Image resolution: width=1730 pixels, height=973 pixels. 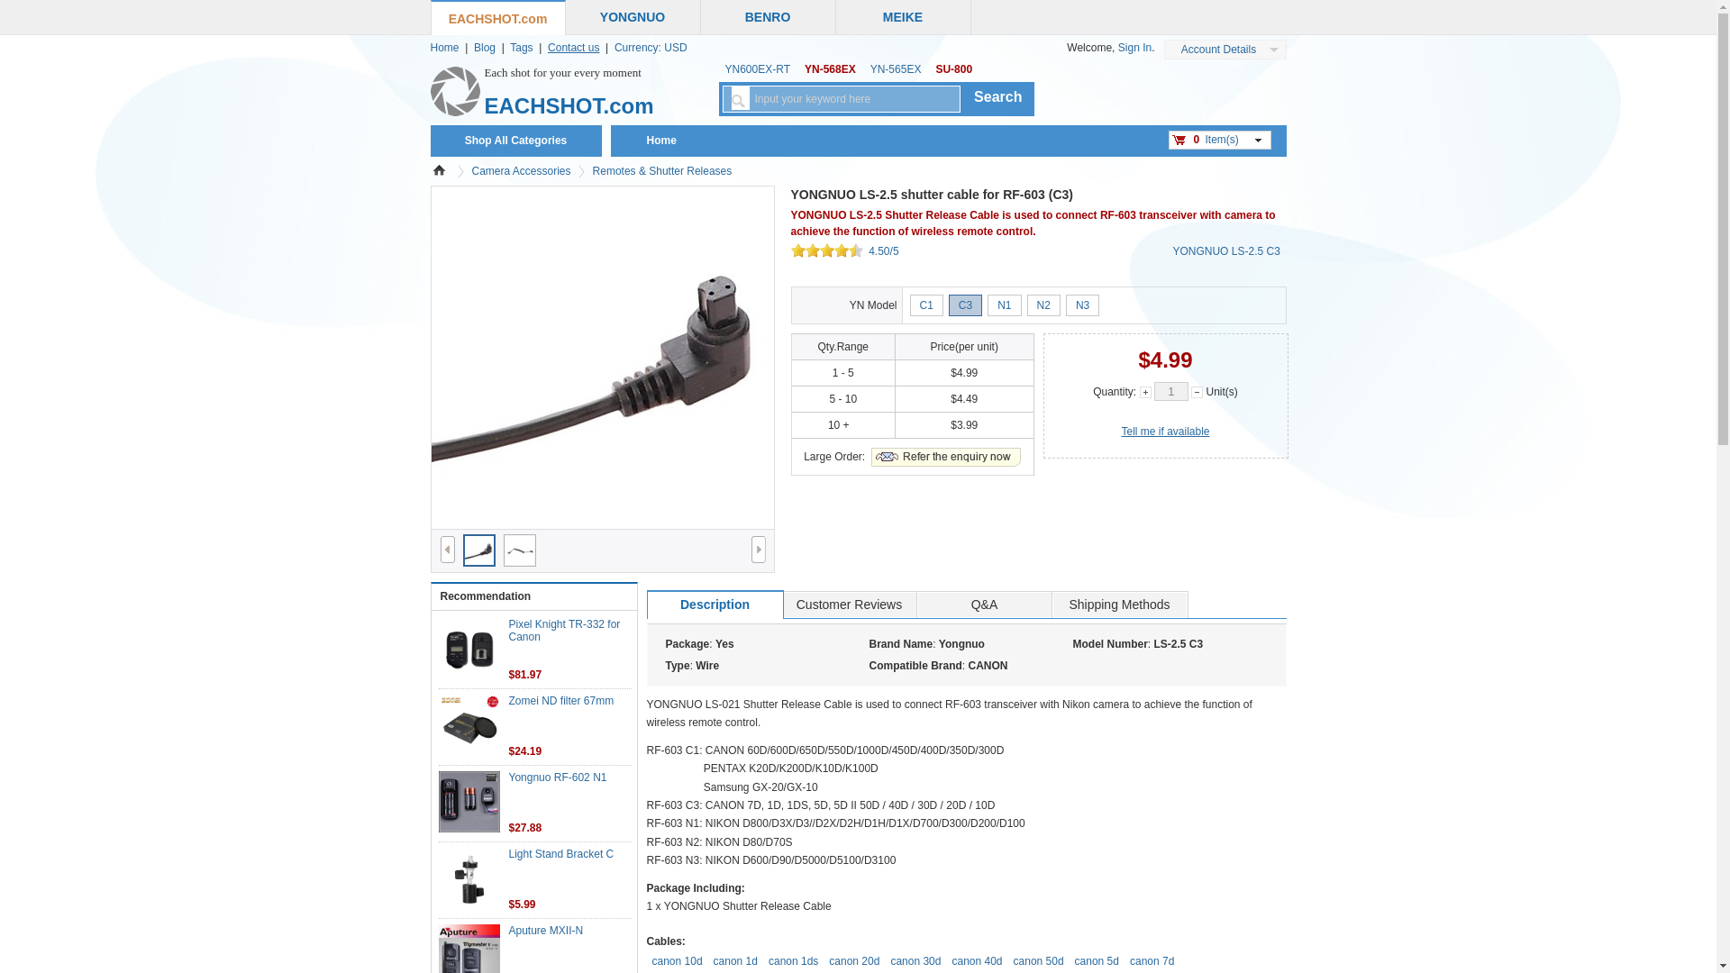 I want to click on EACHSHOT.com, so click(x=569, y=106).